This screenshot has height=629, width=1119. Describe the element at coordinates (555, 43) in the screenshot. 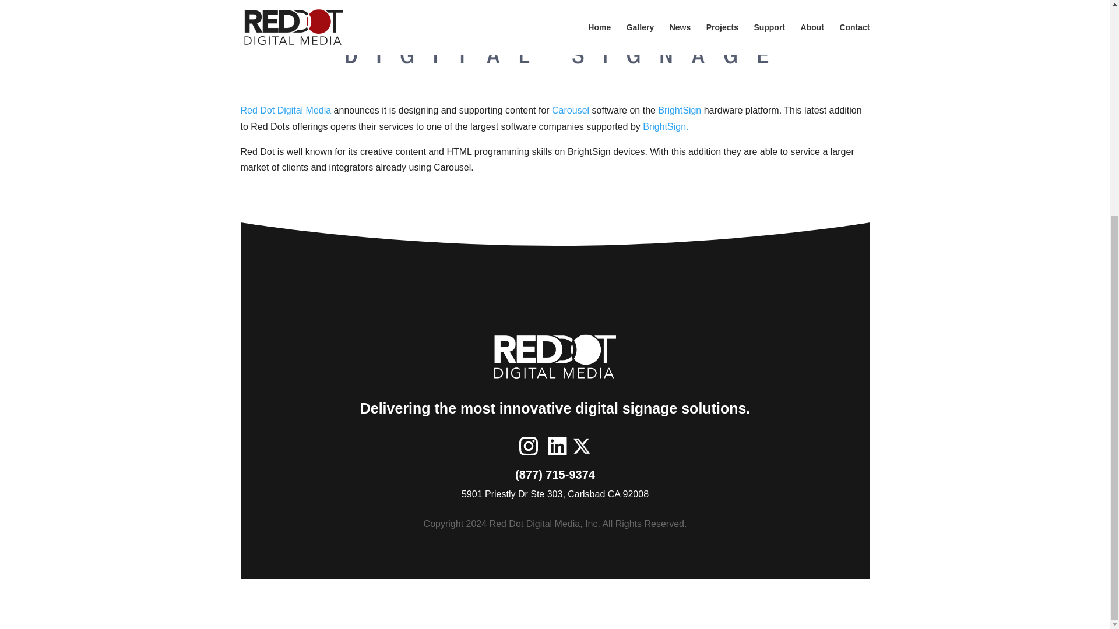

I see `carousel-logo` at that location.